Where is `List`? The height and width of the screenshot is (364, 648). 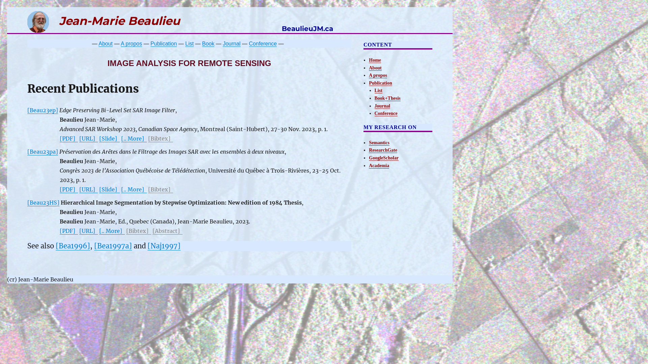
List is located at coordinates (379, 90).